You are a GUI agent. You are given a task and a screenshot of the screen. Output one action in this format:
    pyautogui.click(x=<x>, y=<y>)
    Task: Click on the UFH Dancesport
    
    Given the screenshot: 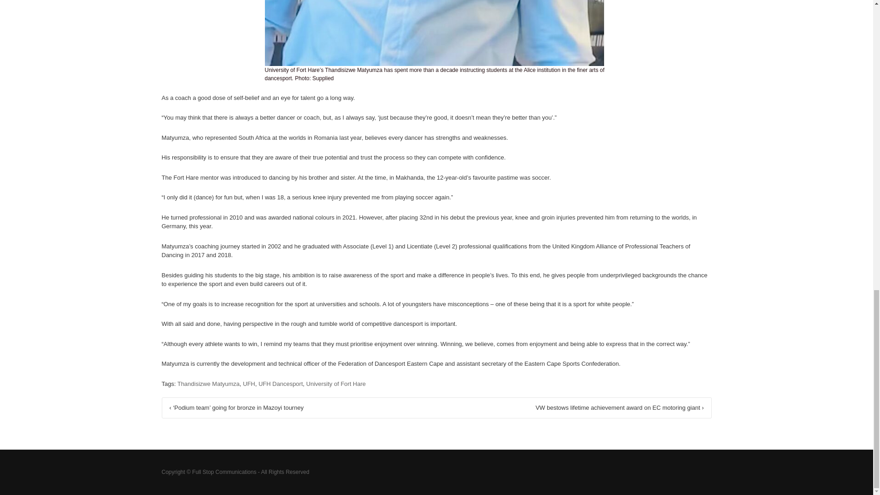 What is the action you would take?
    pyautogui.click(x=280, y=383)
    